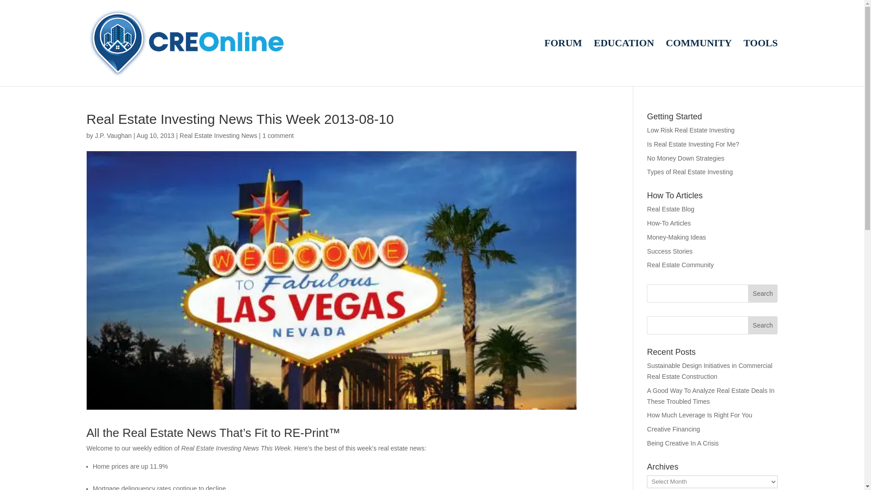 The width and height of the screenshot is (871, 490). What do you see at coordinates (113, 135) in the screenshot?
I see `Posts by J.P. Vaughan` at bounding box center [113, 135].